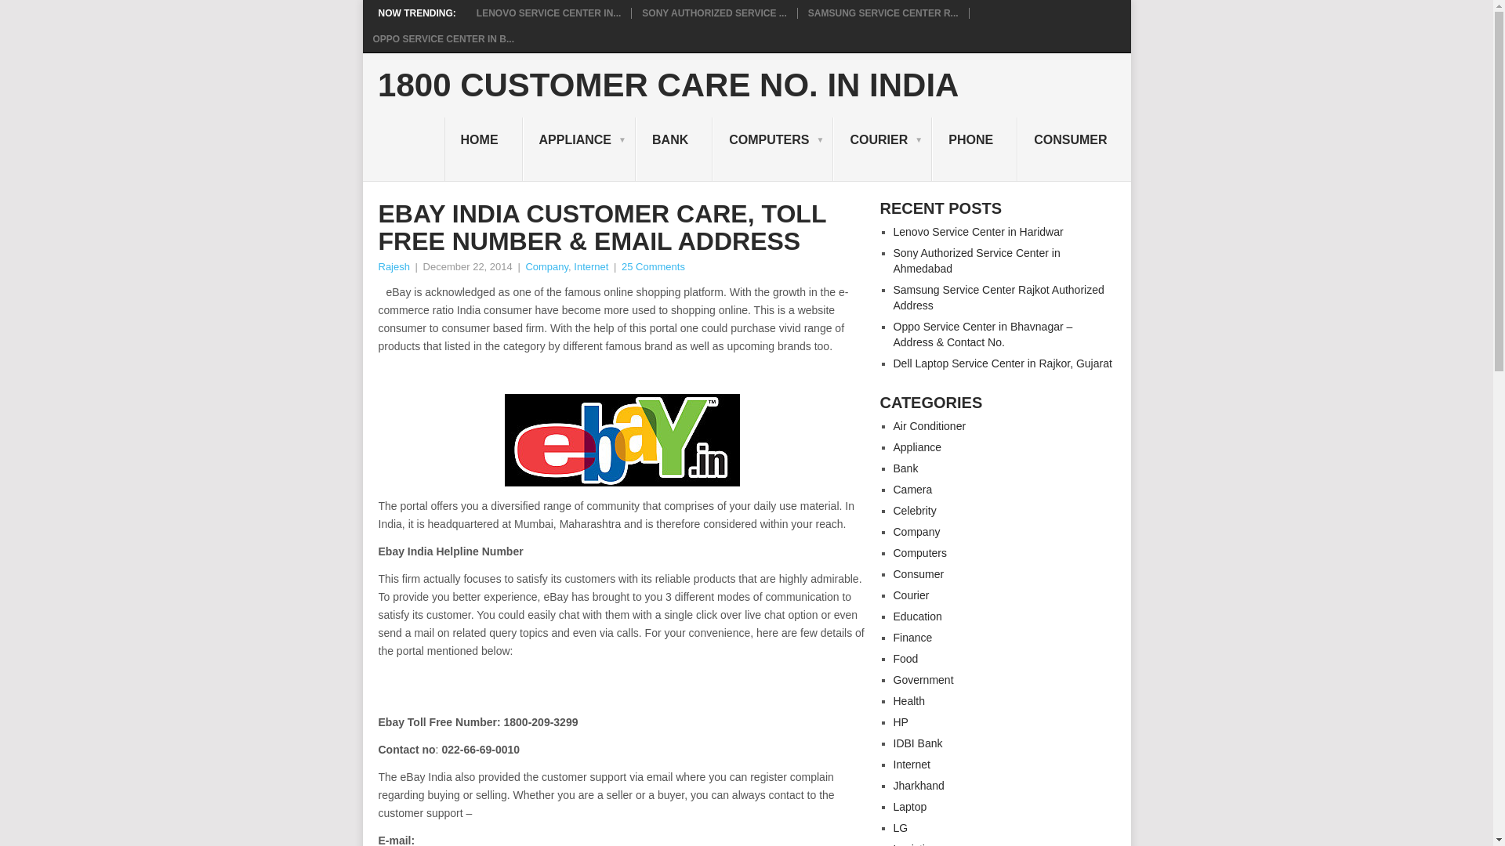  What do you see at coordinates (578, 150) in the screenshot?
I see `APPLIANCE` at bounding box center [578, 150].